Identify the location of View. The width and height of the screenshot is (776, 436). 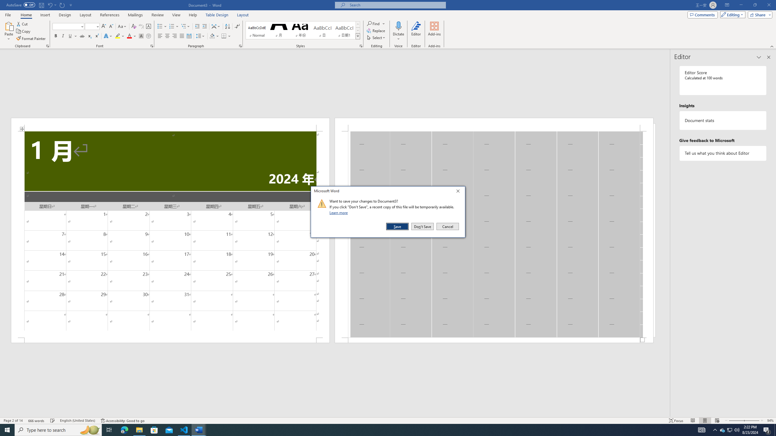
(176, 15).